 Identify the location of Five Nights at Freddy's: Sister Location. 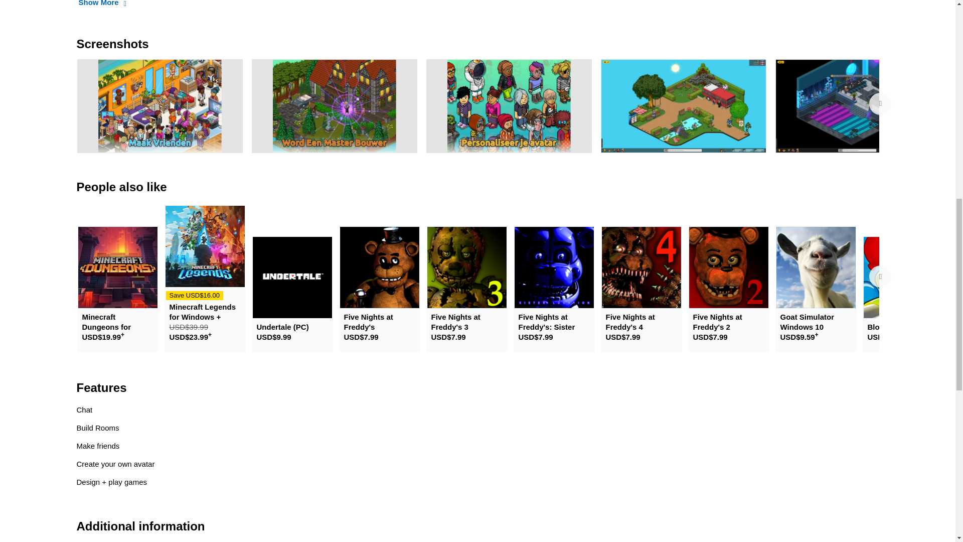
(554, 267).